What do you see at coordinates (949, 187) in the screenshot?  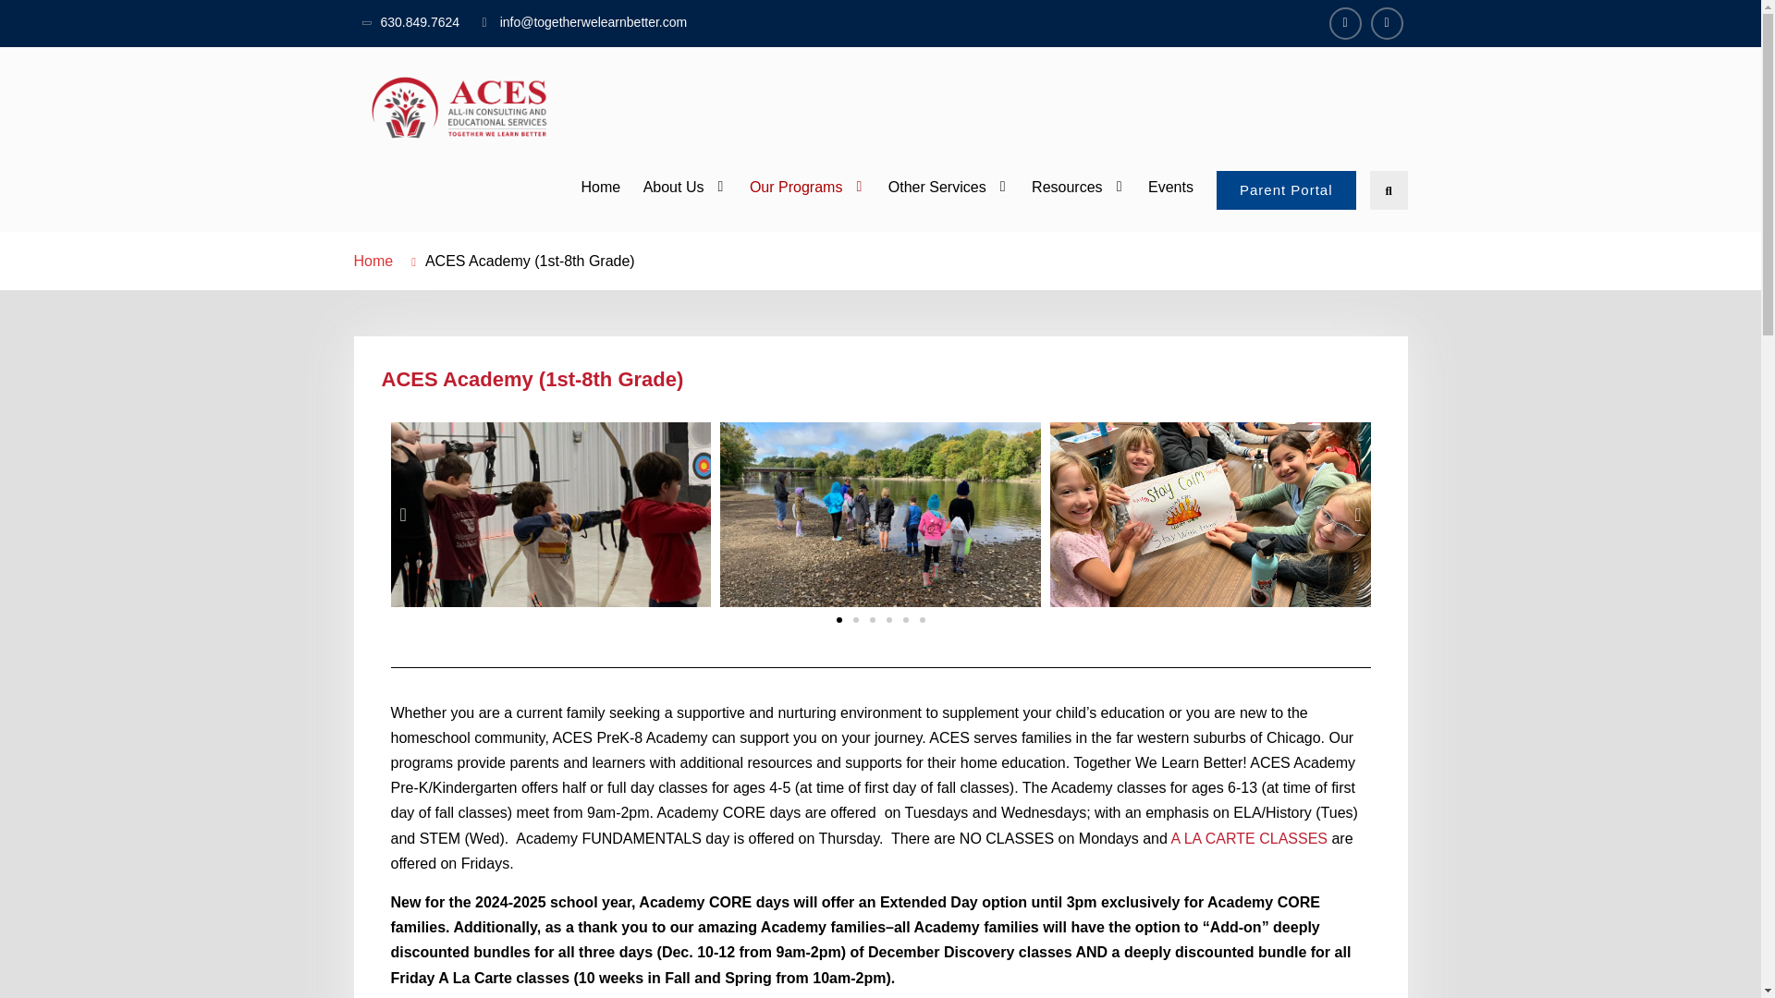 I see `Other Services` at bounding box center [949, 187].